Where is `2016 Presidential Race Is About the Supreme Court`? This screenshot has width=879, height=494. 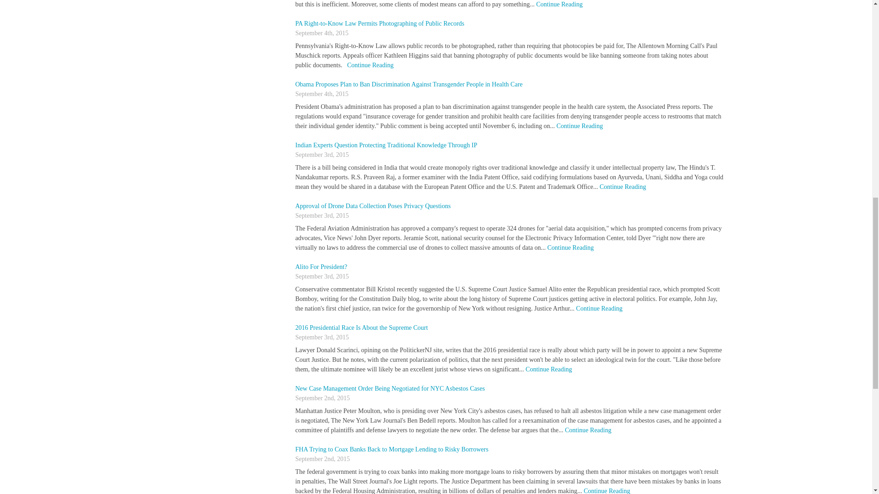 2016 Presidential Race Is About the Supreme Court is located at coordinates (362, 328).